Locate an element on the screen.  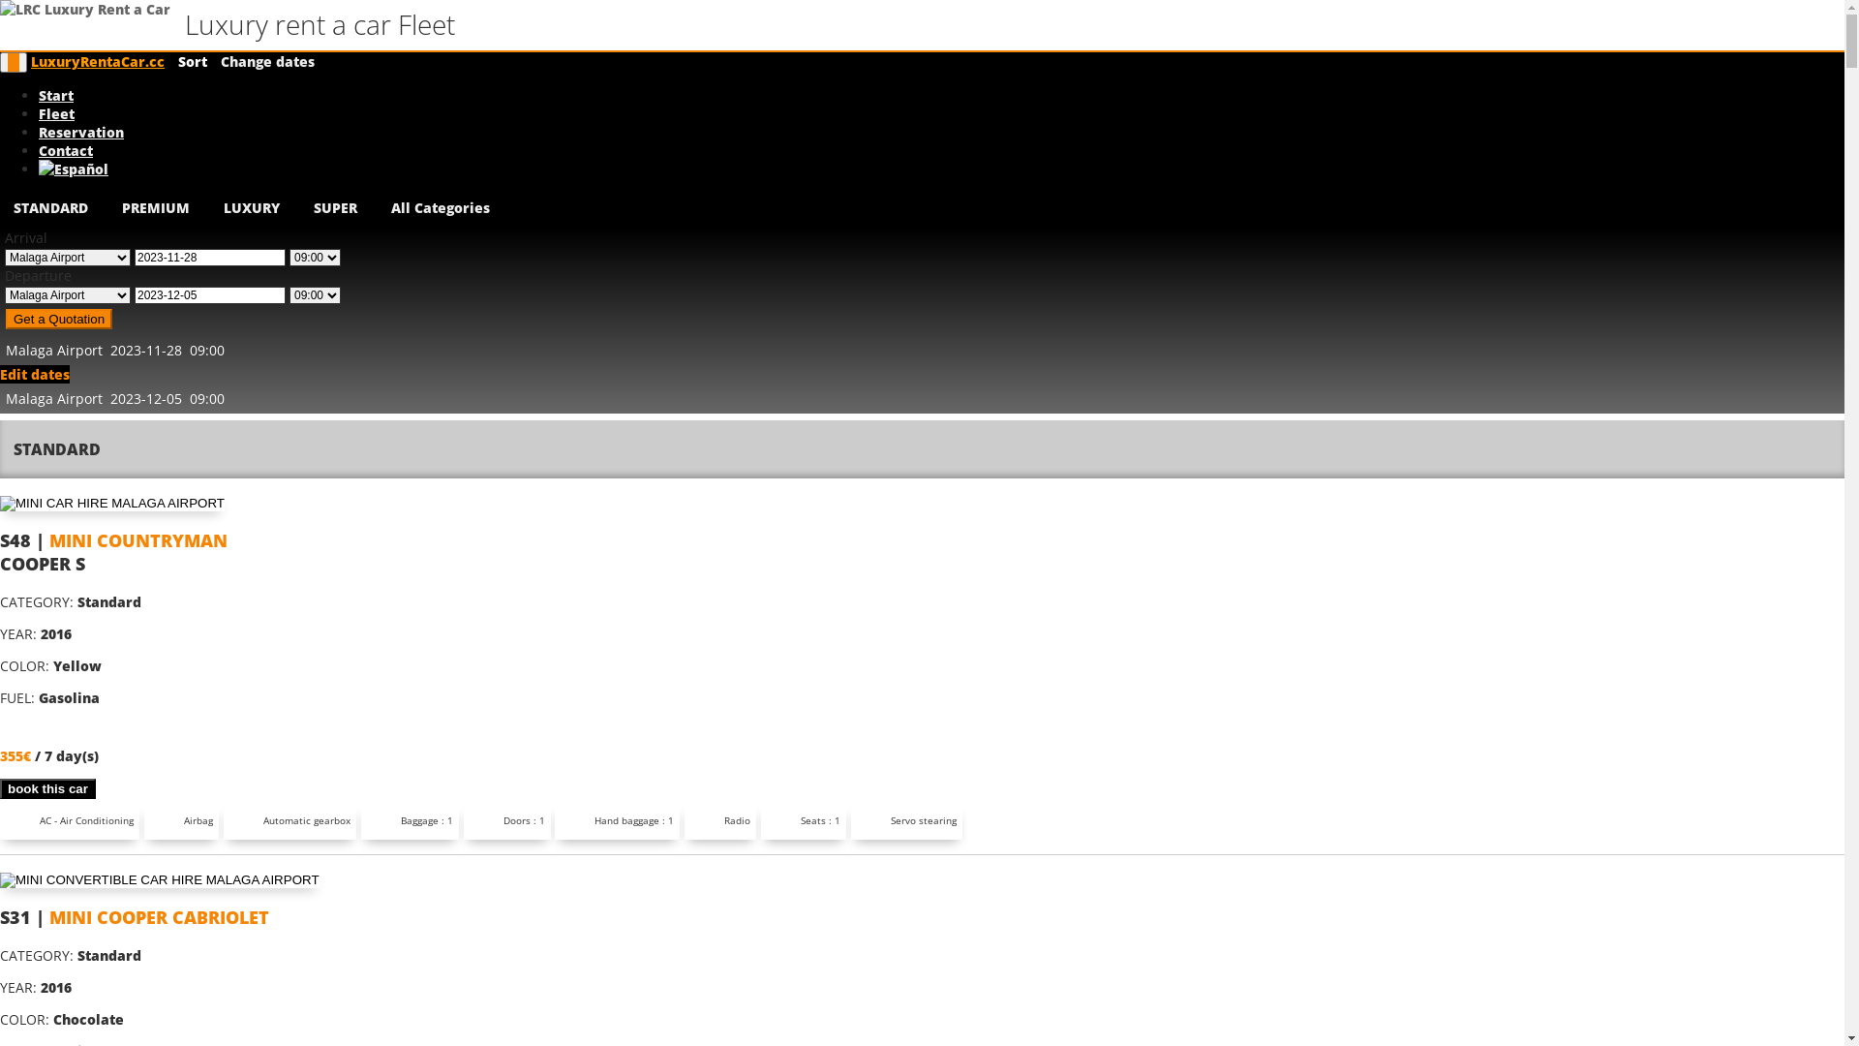
book this car is located at coordinates (48, 788).